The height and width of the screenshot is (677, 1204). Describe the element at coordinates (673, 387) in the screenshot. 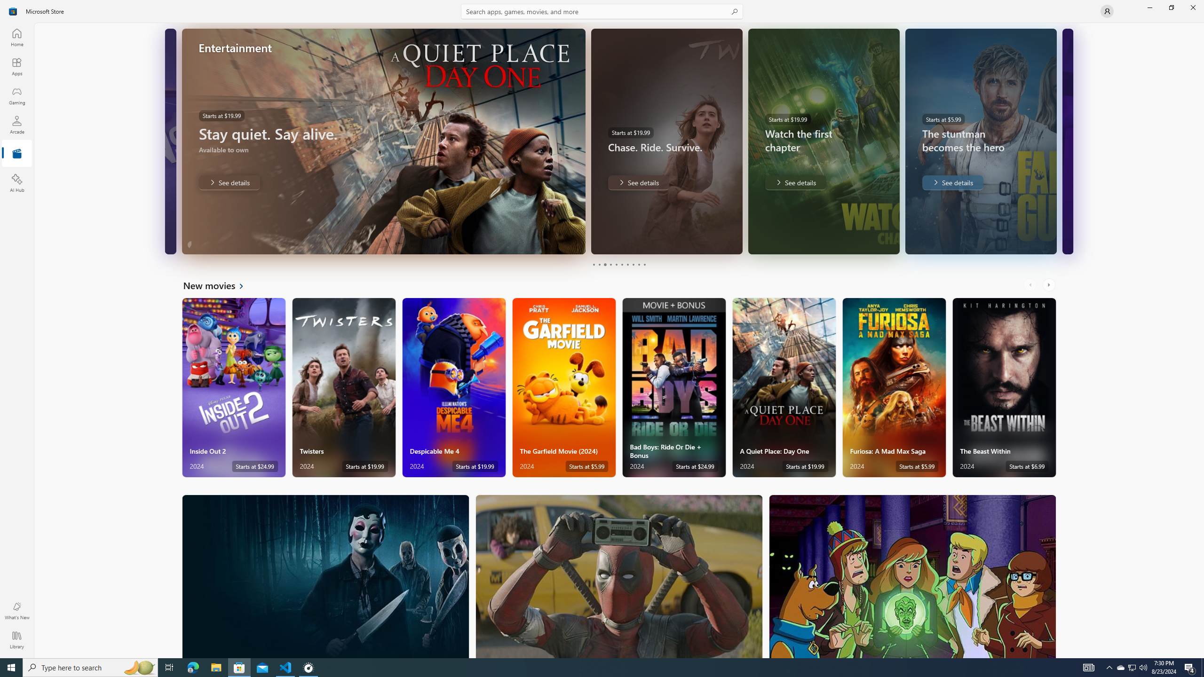

I see `Bad Boys: Ride Or Die + Bonus. Starts at $24.99  ` at that location.